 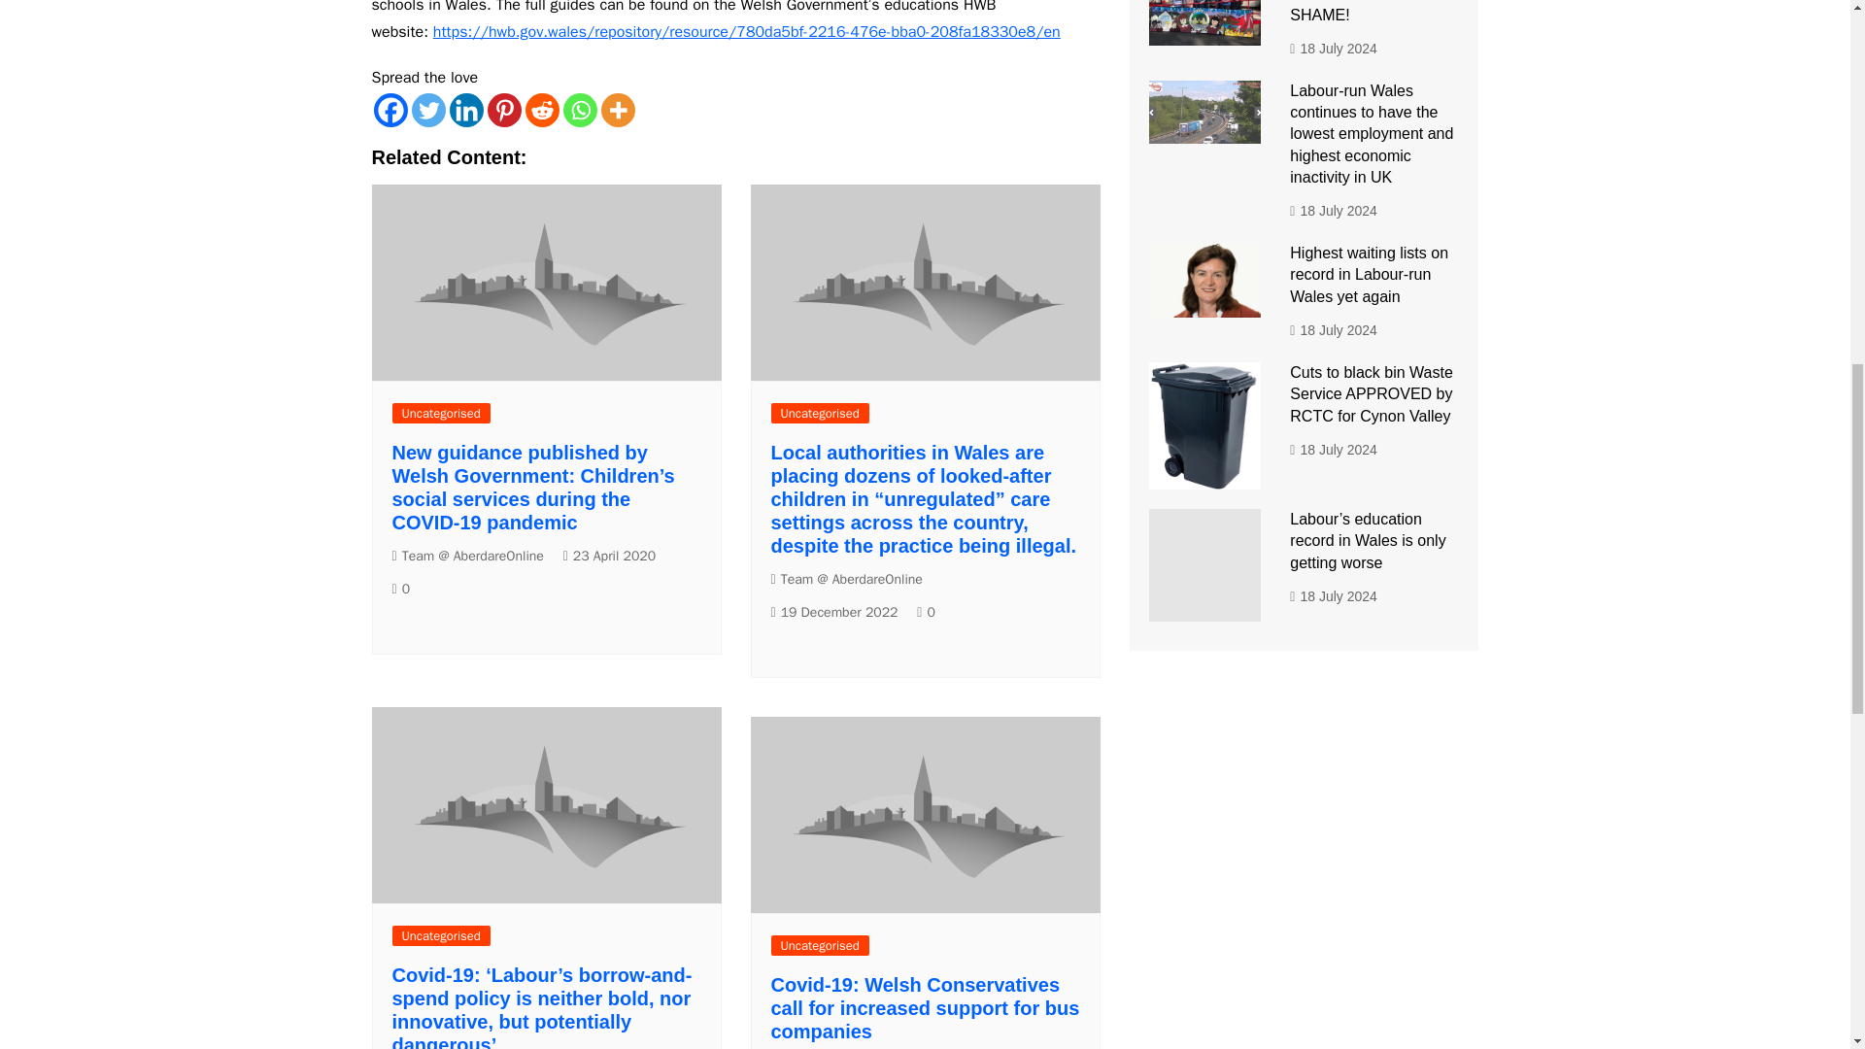 I want to click on Twitter, so click(x=428, y=110).